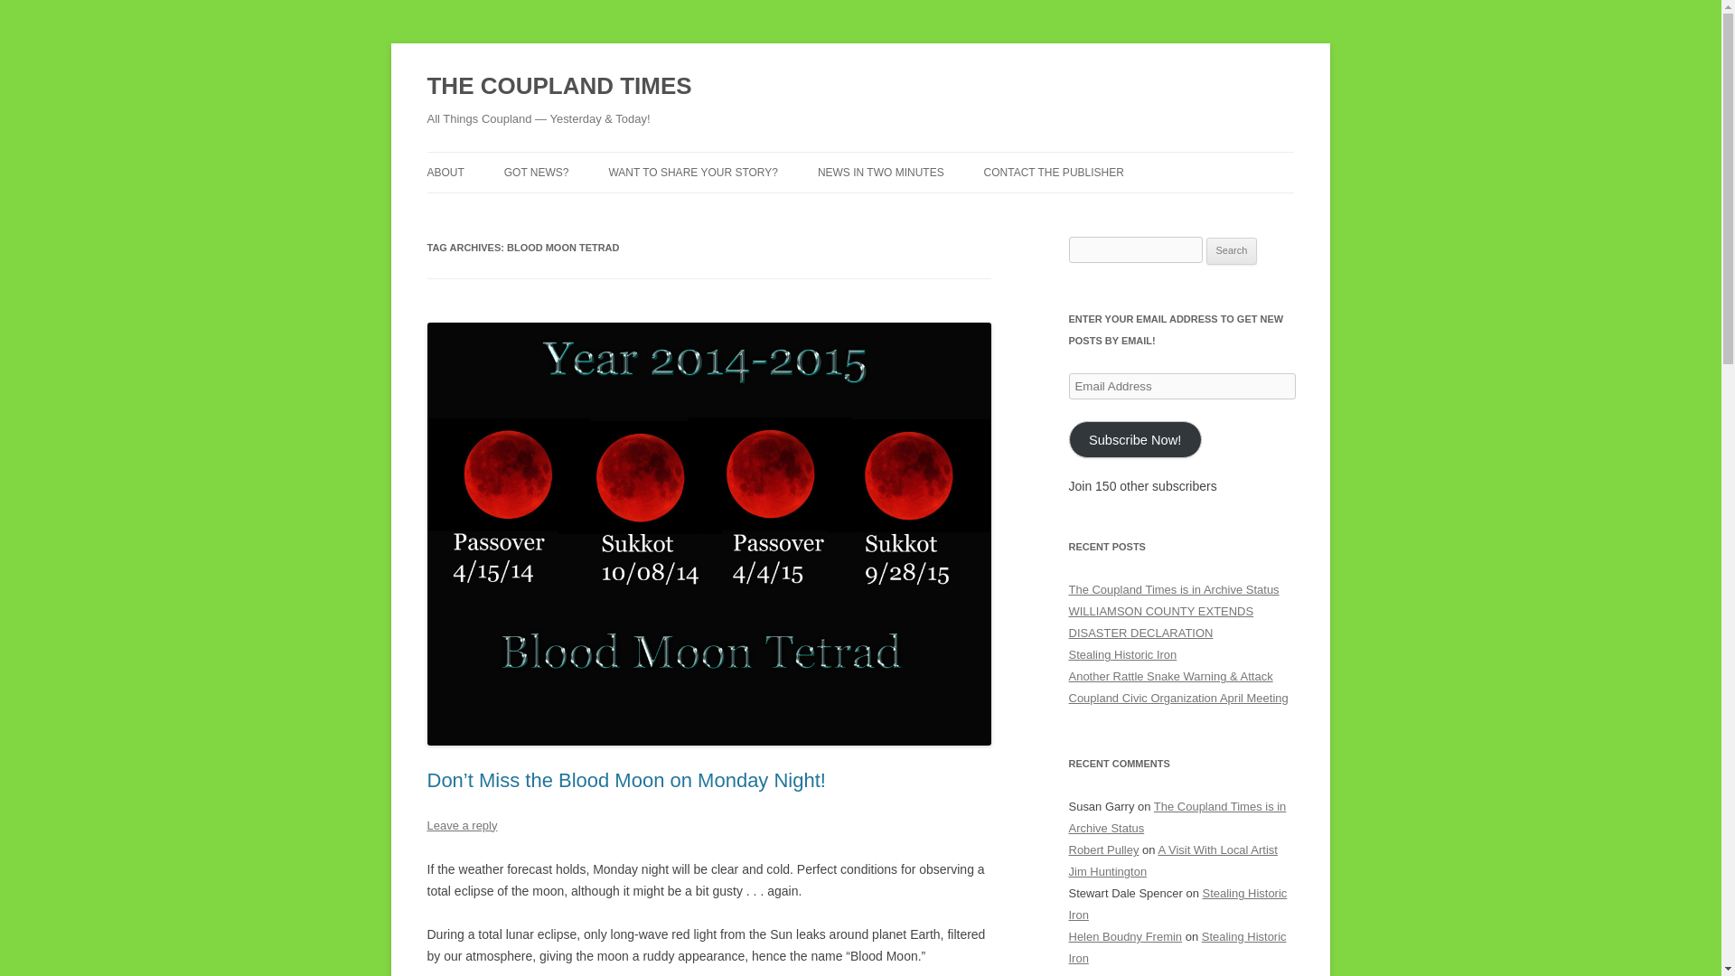 This screenshot has width=1735, height=976. What do you see at coordinates (1159, 974) in the screenshot?
I see `The Year of the Rattlesnake` at bounding box center [1159, 974].